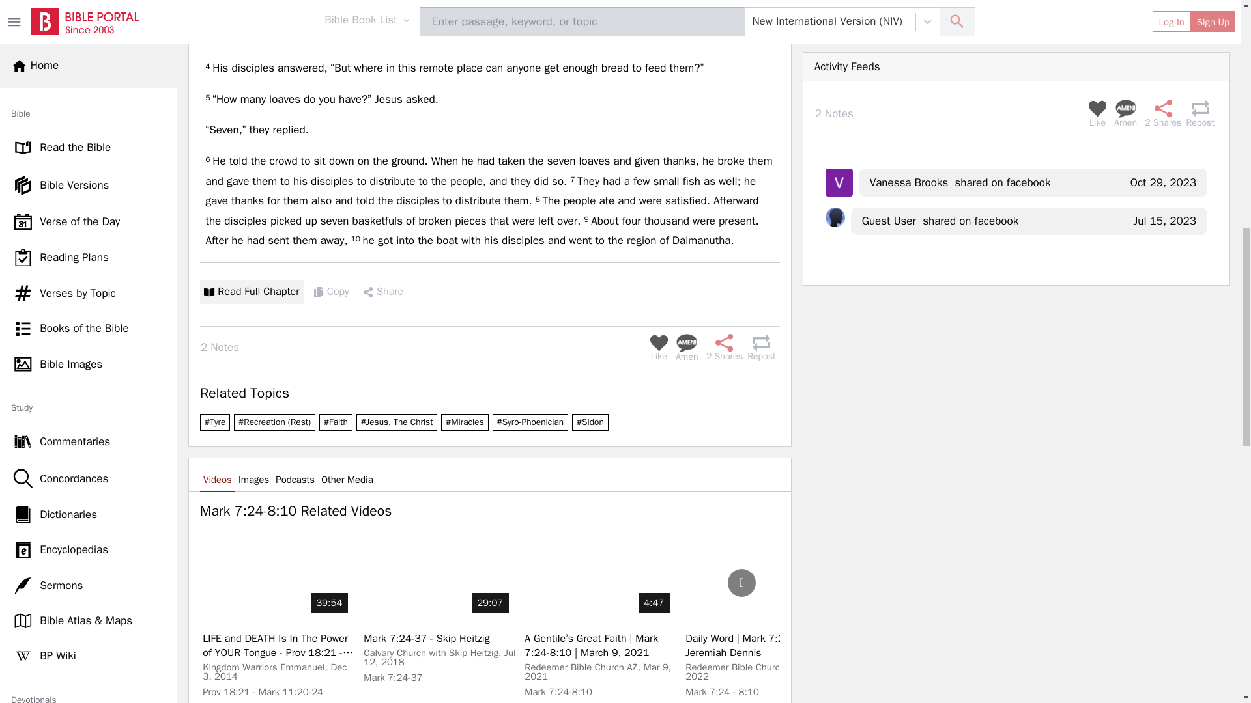 The height and width of the screenshot is (703, 1251). Describe the element at coordinates (89, 213) in the screenshot. I see `Picture Quotes` at that location.